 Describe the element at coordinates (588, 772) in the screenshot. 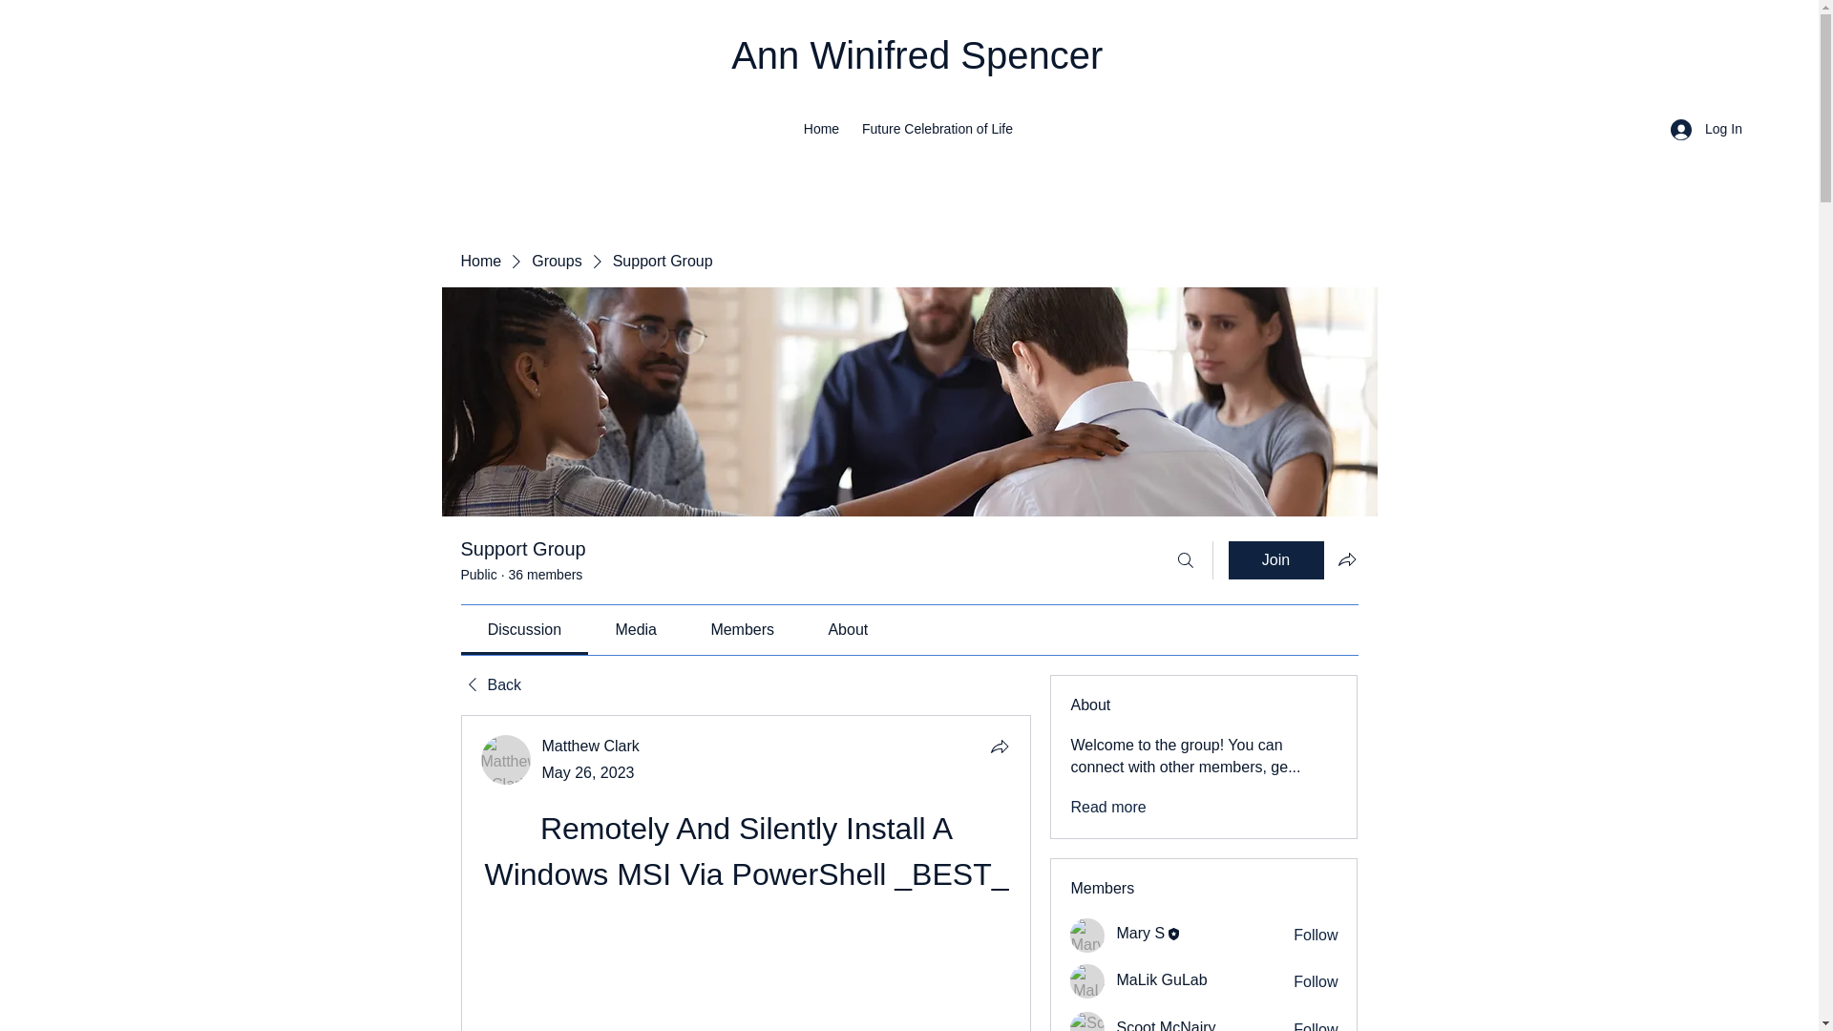

I see `May 26, 2023` at that location.